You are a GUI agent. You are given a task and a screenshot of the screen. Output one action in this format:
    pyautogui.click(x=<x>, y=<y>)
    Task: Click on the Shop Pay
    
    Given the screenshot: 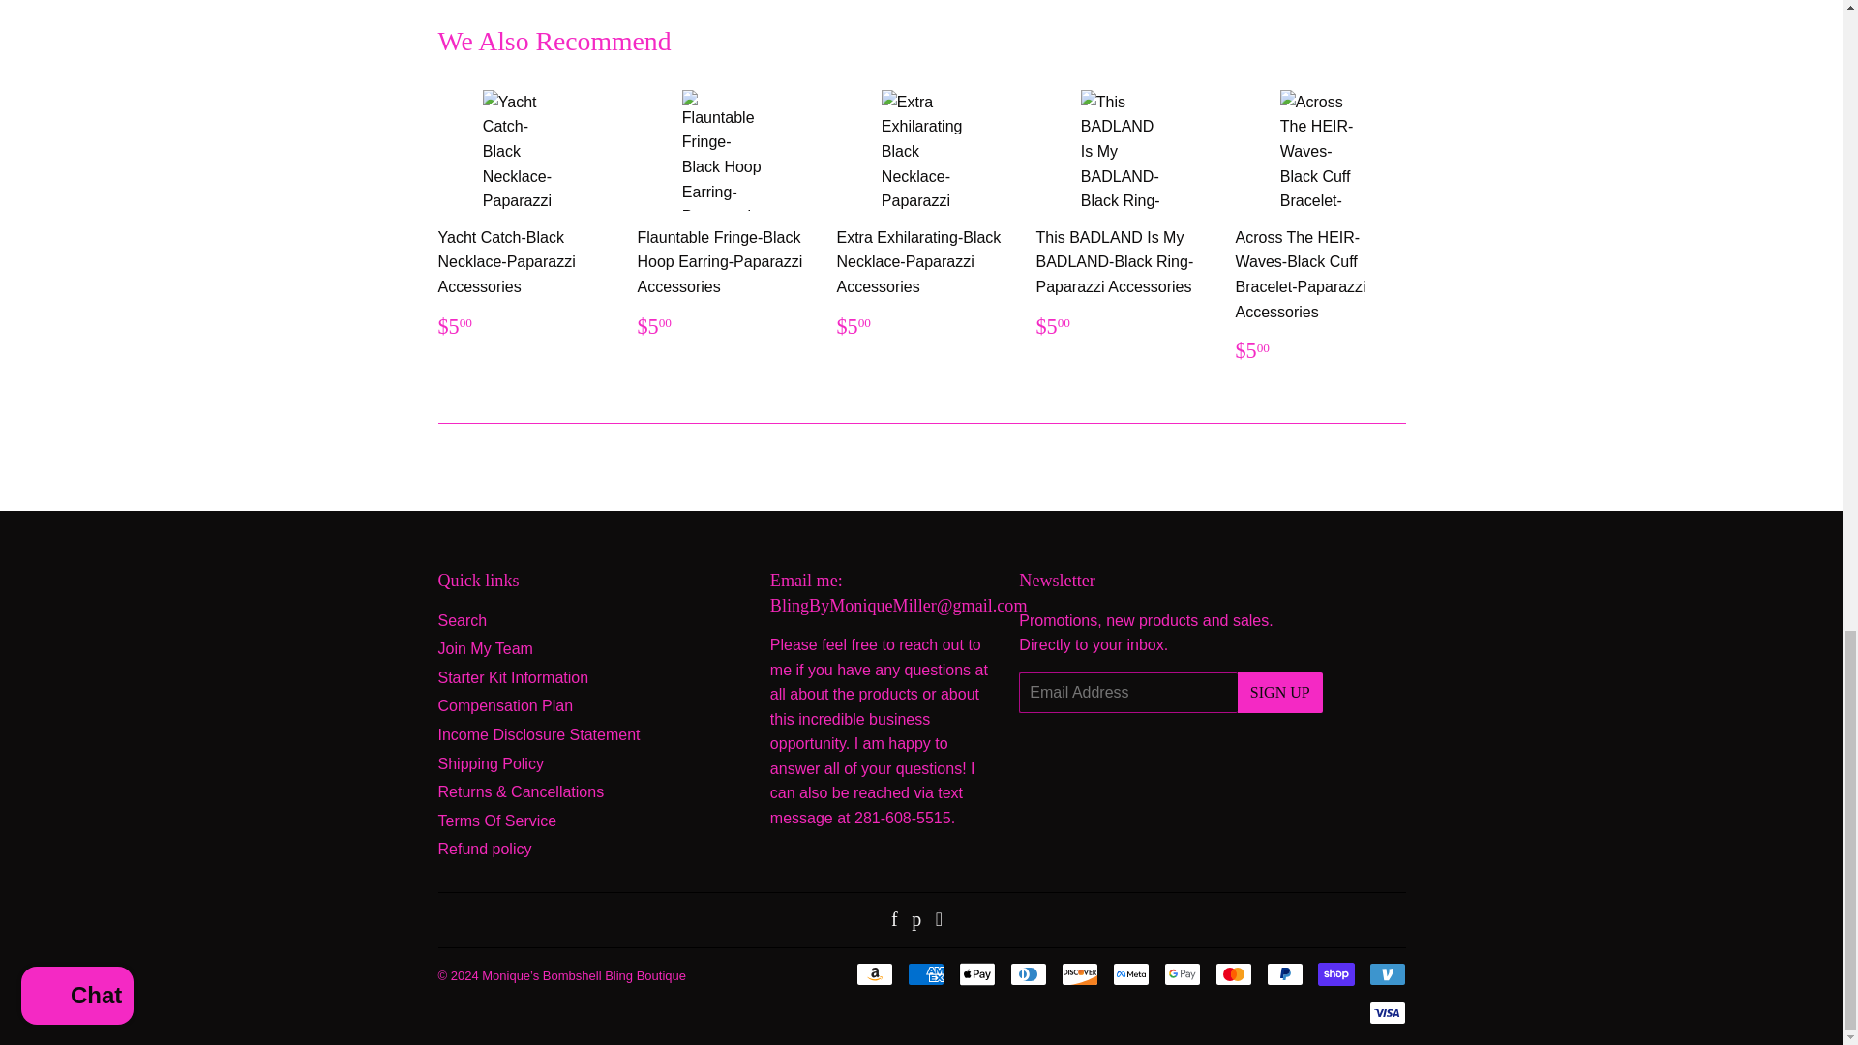 What is the action you would take?
    pyautogui.click(x=1335, y=973)
    